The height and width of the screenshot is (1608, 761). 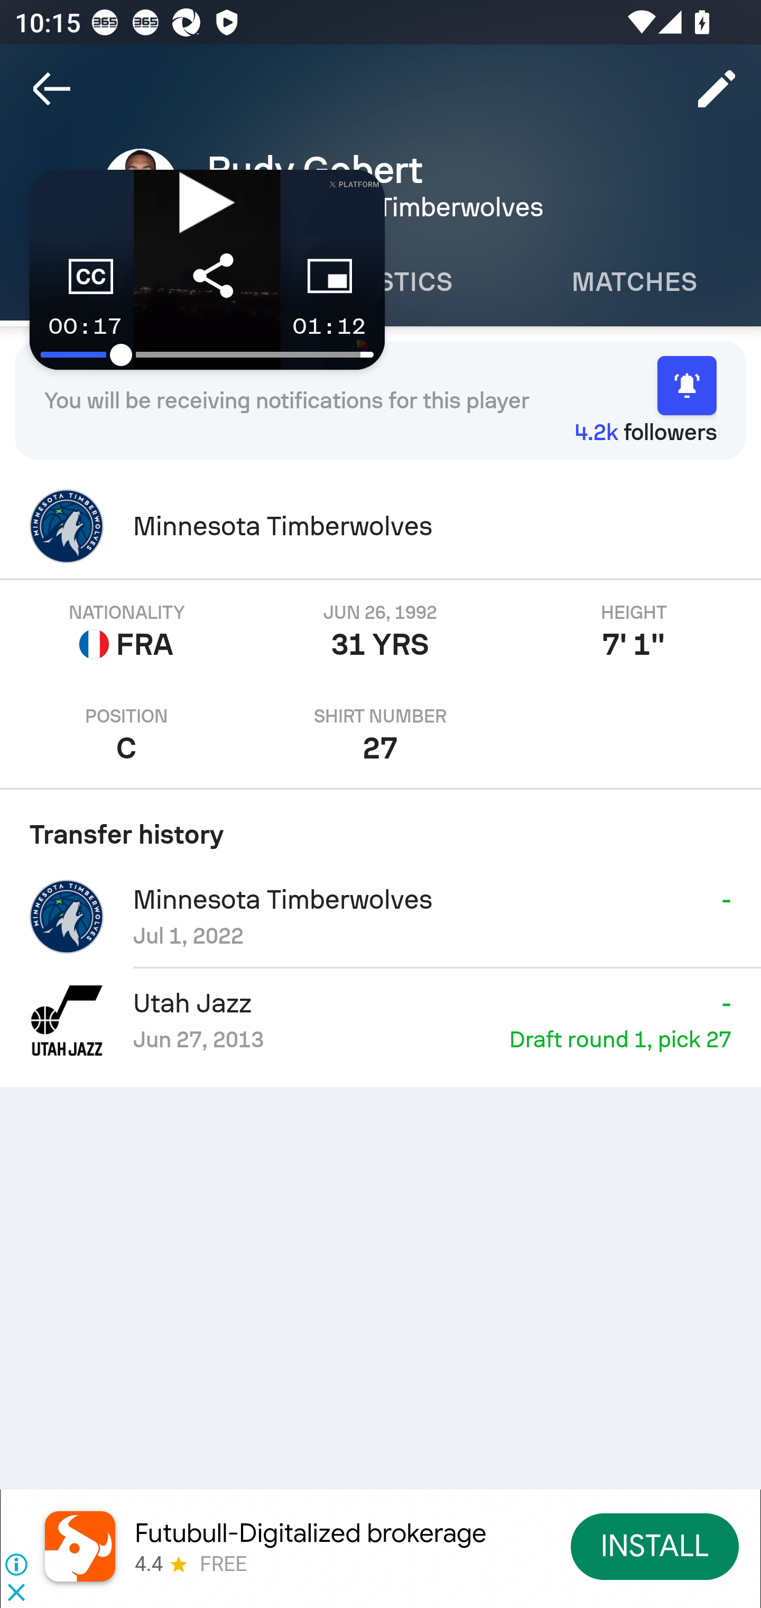 What do you see at coordinates (380, 526) in the screenshot?
I see `Minnesota Timberwolves` at bounding box center [380, 526].